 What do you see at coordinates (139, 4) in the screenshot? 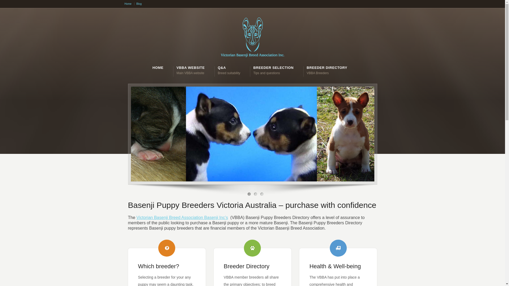
I see `Blog` at bounding box center [139, 4].